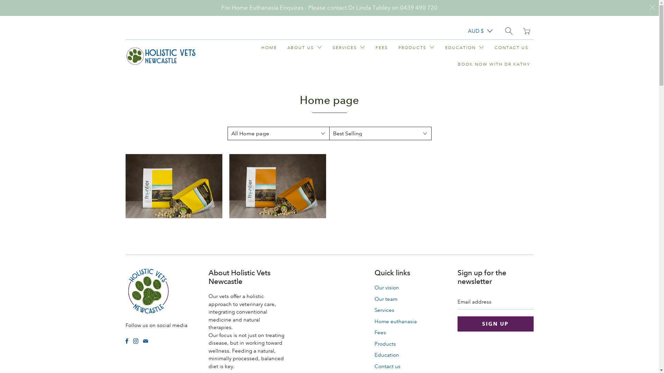  I want to click on EDUCATION, so click(464, 48).